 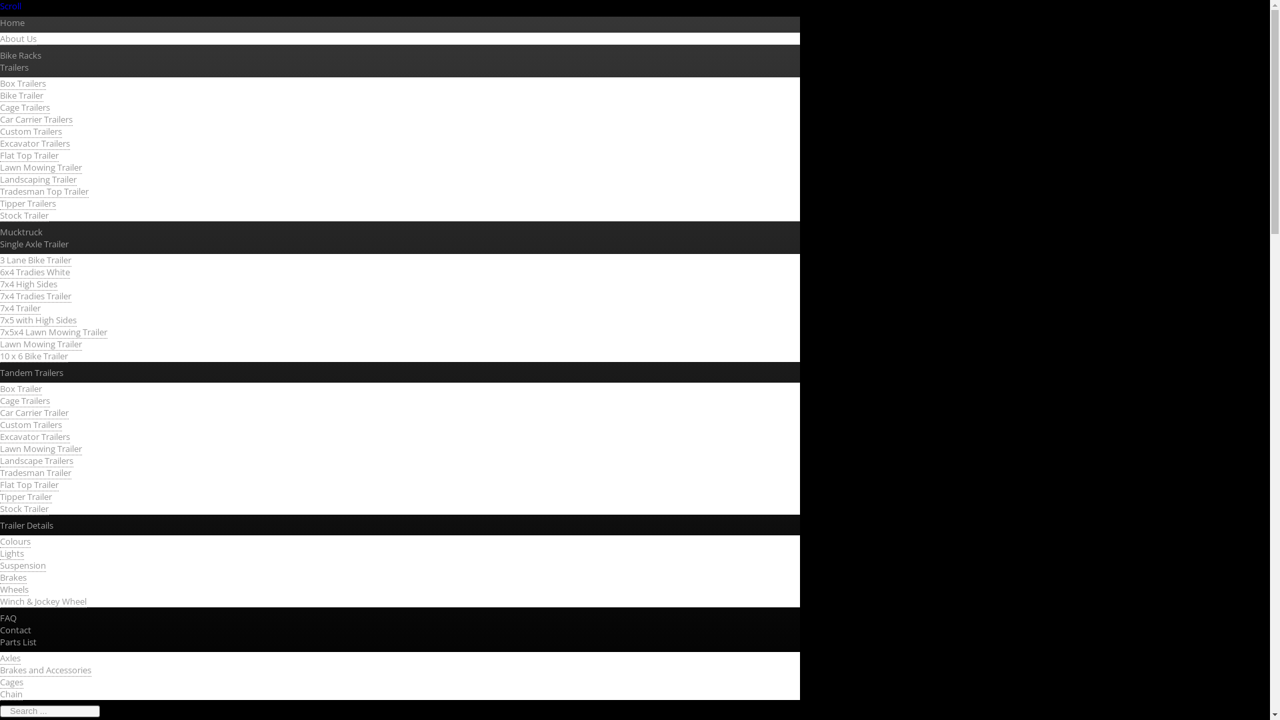 What do you see at coordinates (37, 461) in the screenshot?
I see `Landscape Trailers` at bounding box center [37, 461].